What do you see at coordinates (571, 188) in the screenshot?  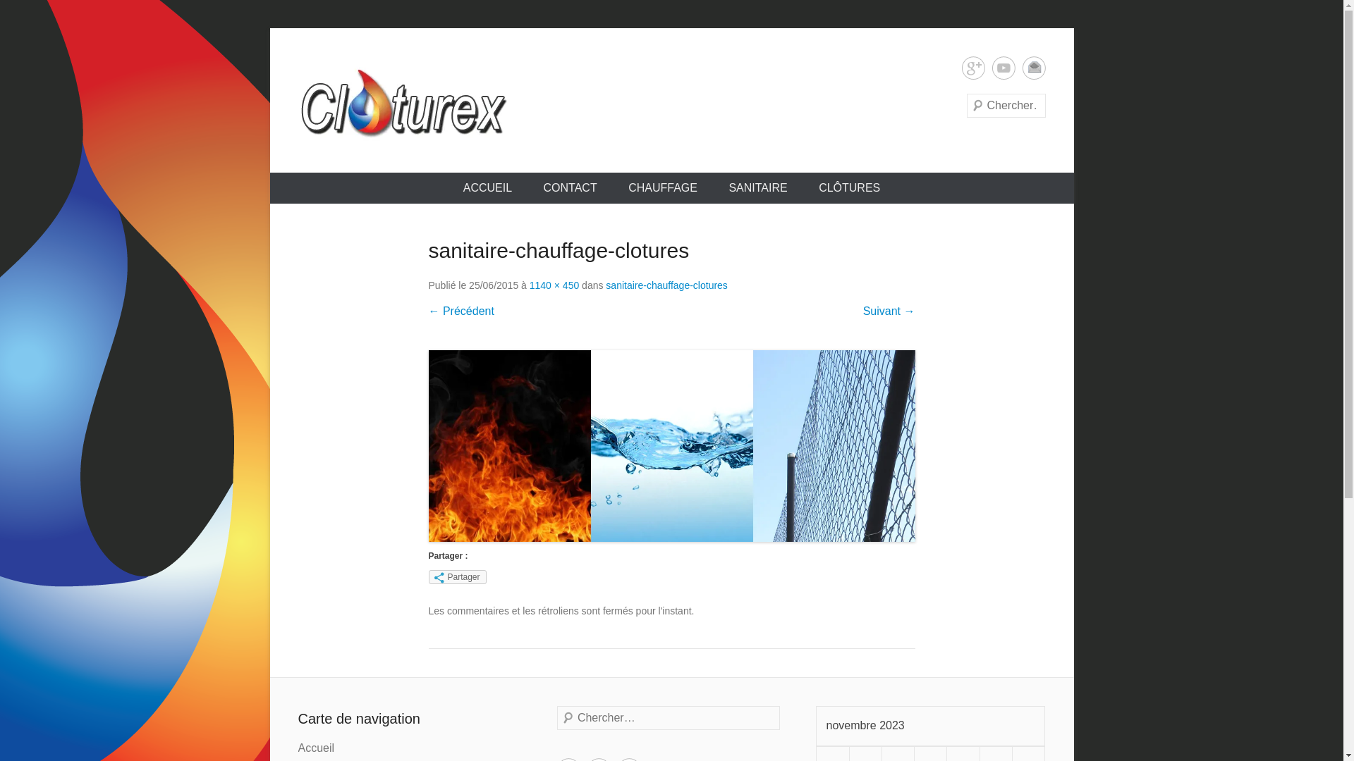 I see `CONTACT` at bounding box center [571, 188].